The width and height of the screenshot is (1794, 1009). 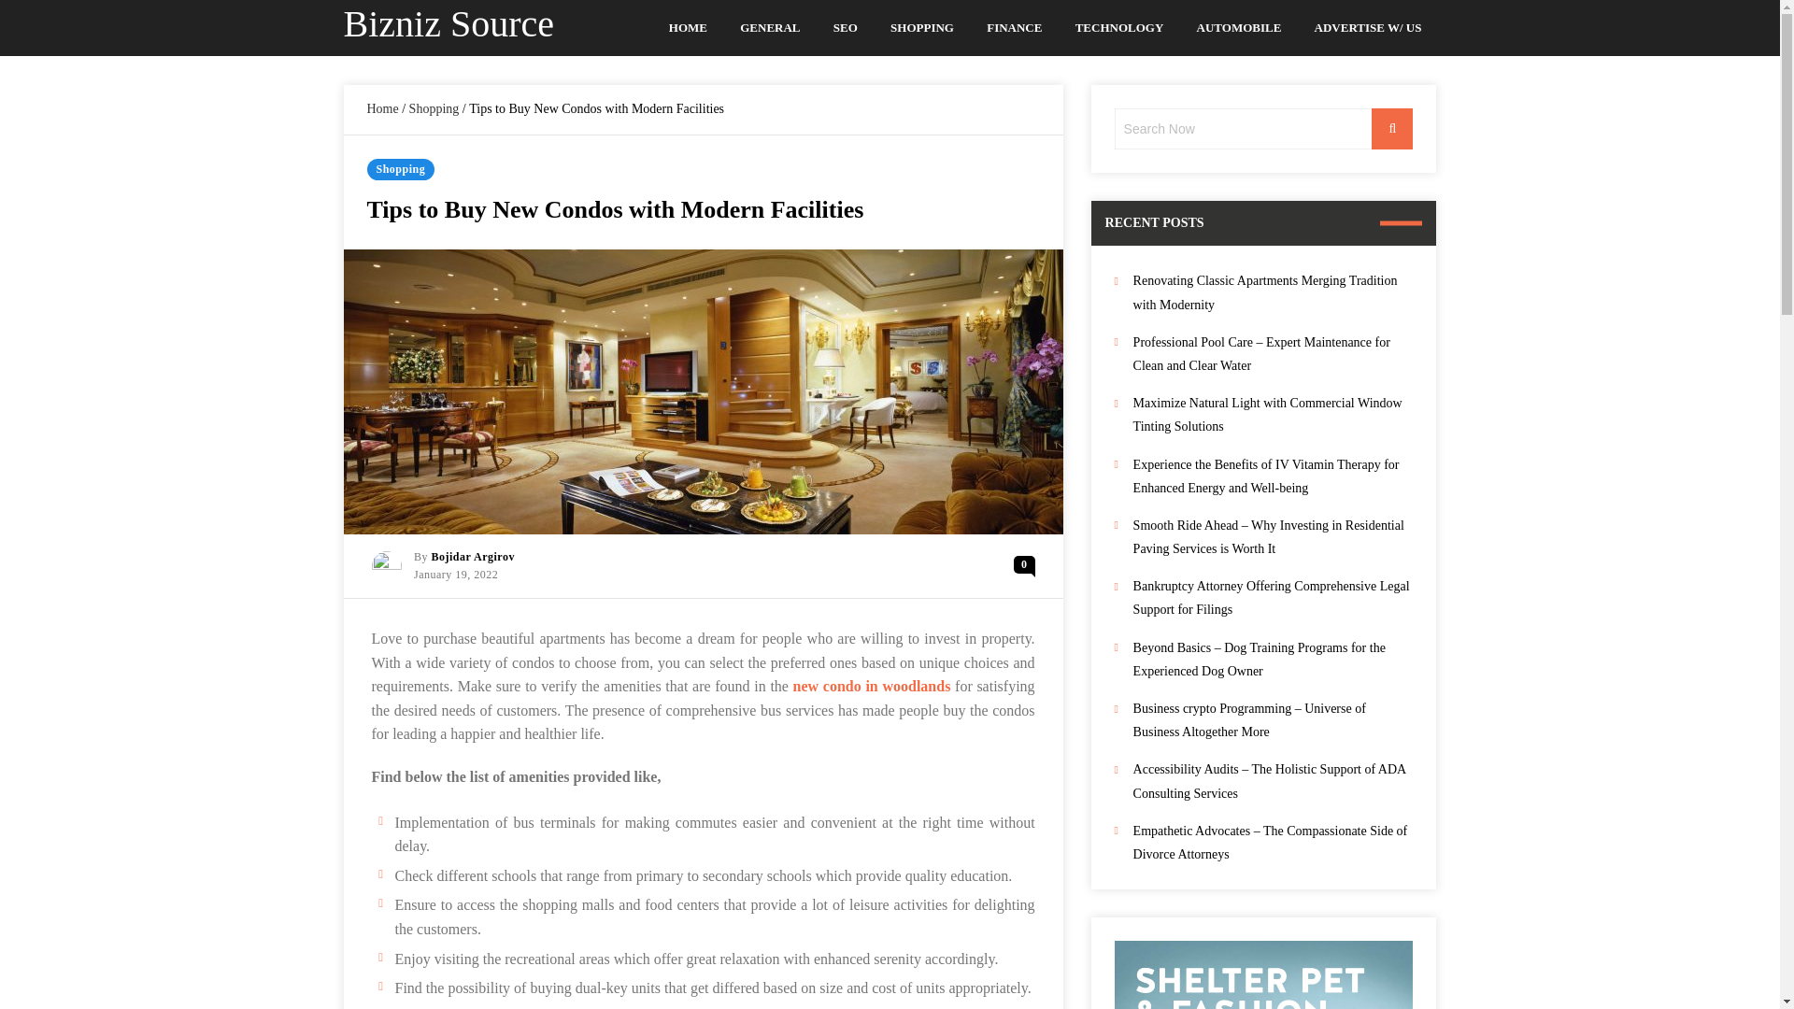 I want to click on Bizniz Source, so click(x=448, y=23).